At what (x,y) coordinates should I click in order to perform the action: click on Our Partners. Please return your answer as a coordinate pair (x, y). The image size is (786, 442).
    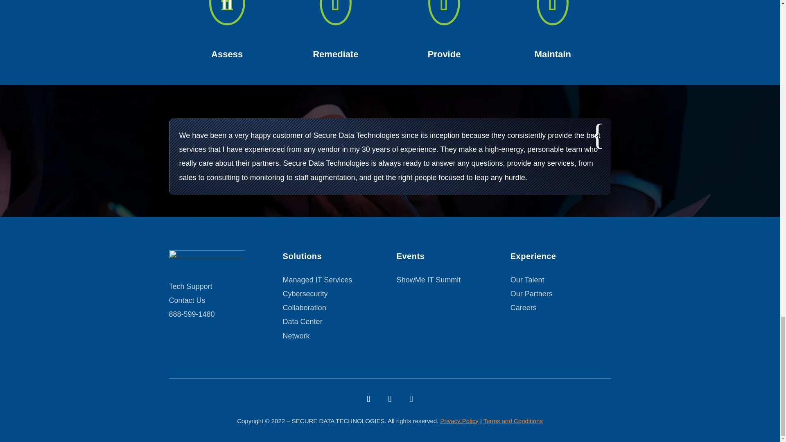
    Looking at the image, I should click on (531, 294).